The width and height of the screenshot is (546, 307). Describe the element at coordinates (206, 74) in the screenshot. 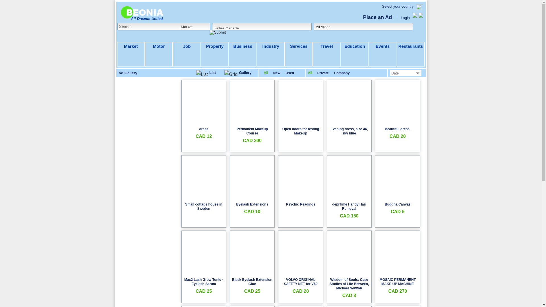

I see `List` at that location.